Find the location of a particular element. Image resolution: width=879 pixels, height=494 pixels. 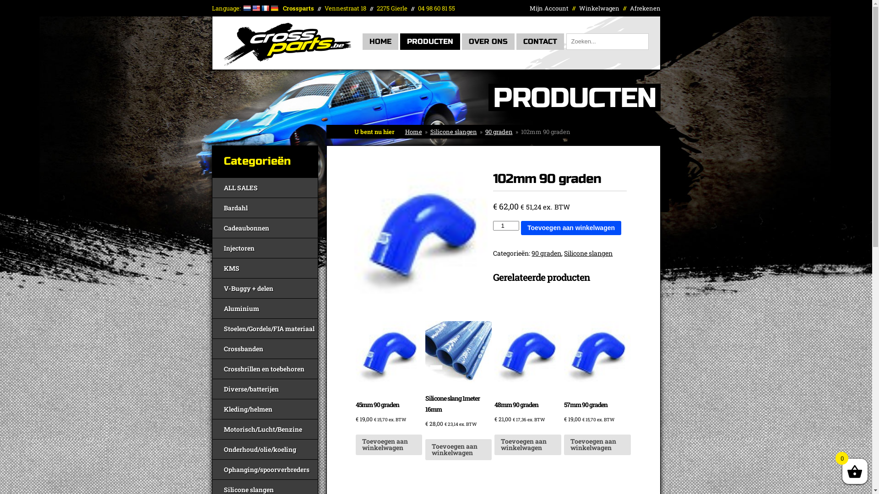

Motorisch/Lucht/Benzine is located at coordinates (265, 429).